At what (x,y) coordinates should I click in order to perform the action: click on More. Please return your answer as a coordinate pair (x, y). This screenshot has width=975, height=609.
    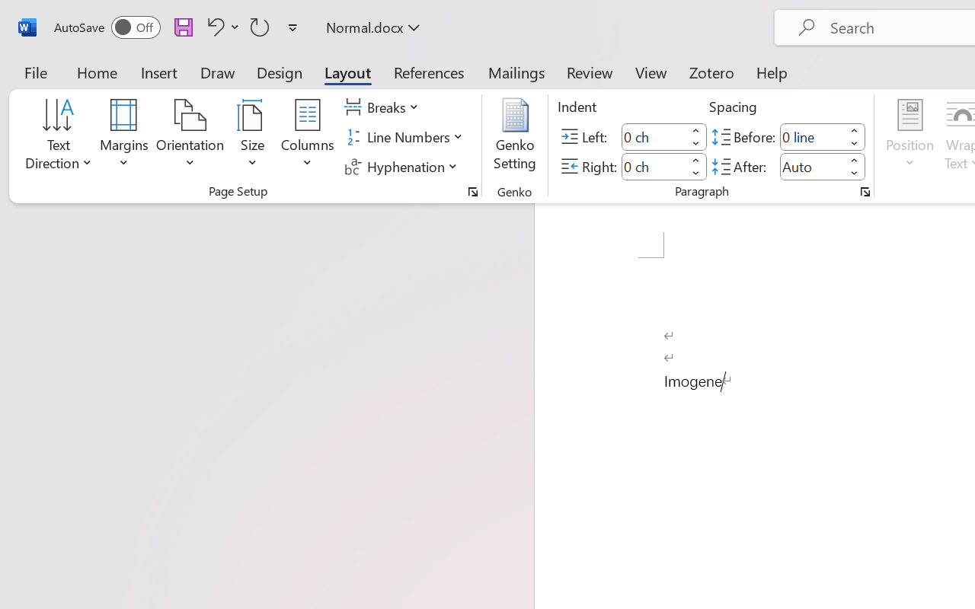
    Looking at the image, I should click on (855, 160).